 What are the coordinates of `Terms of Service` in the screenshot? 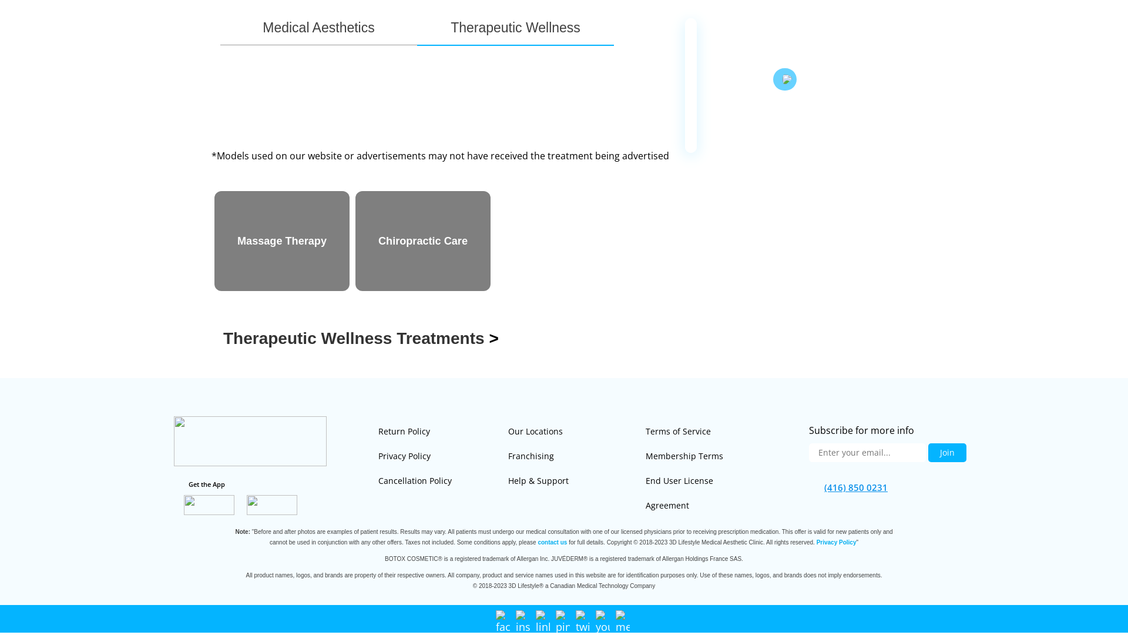 It's located at (678, 550).